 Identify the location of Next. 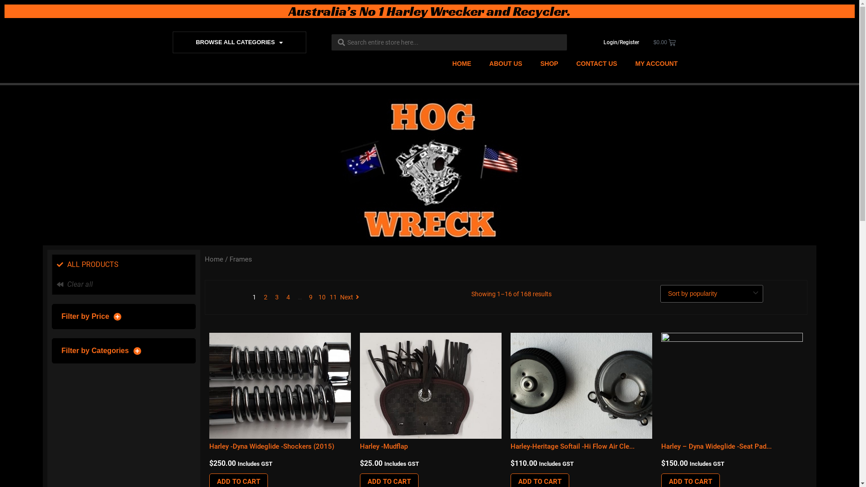
(351, 298).